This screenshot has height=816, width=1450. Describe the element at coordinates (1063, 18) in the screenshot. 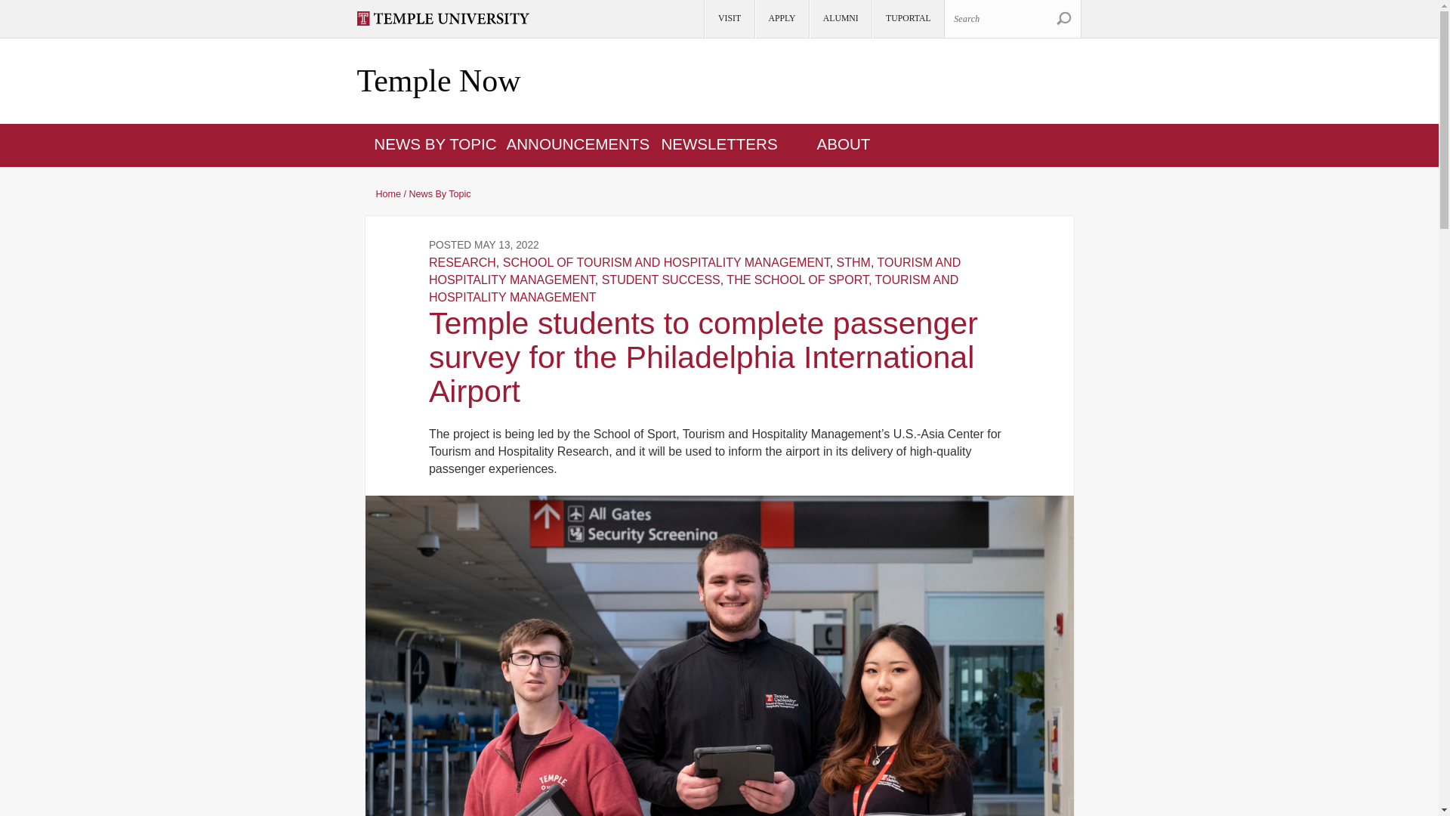

I see `Search` at that location.